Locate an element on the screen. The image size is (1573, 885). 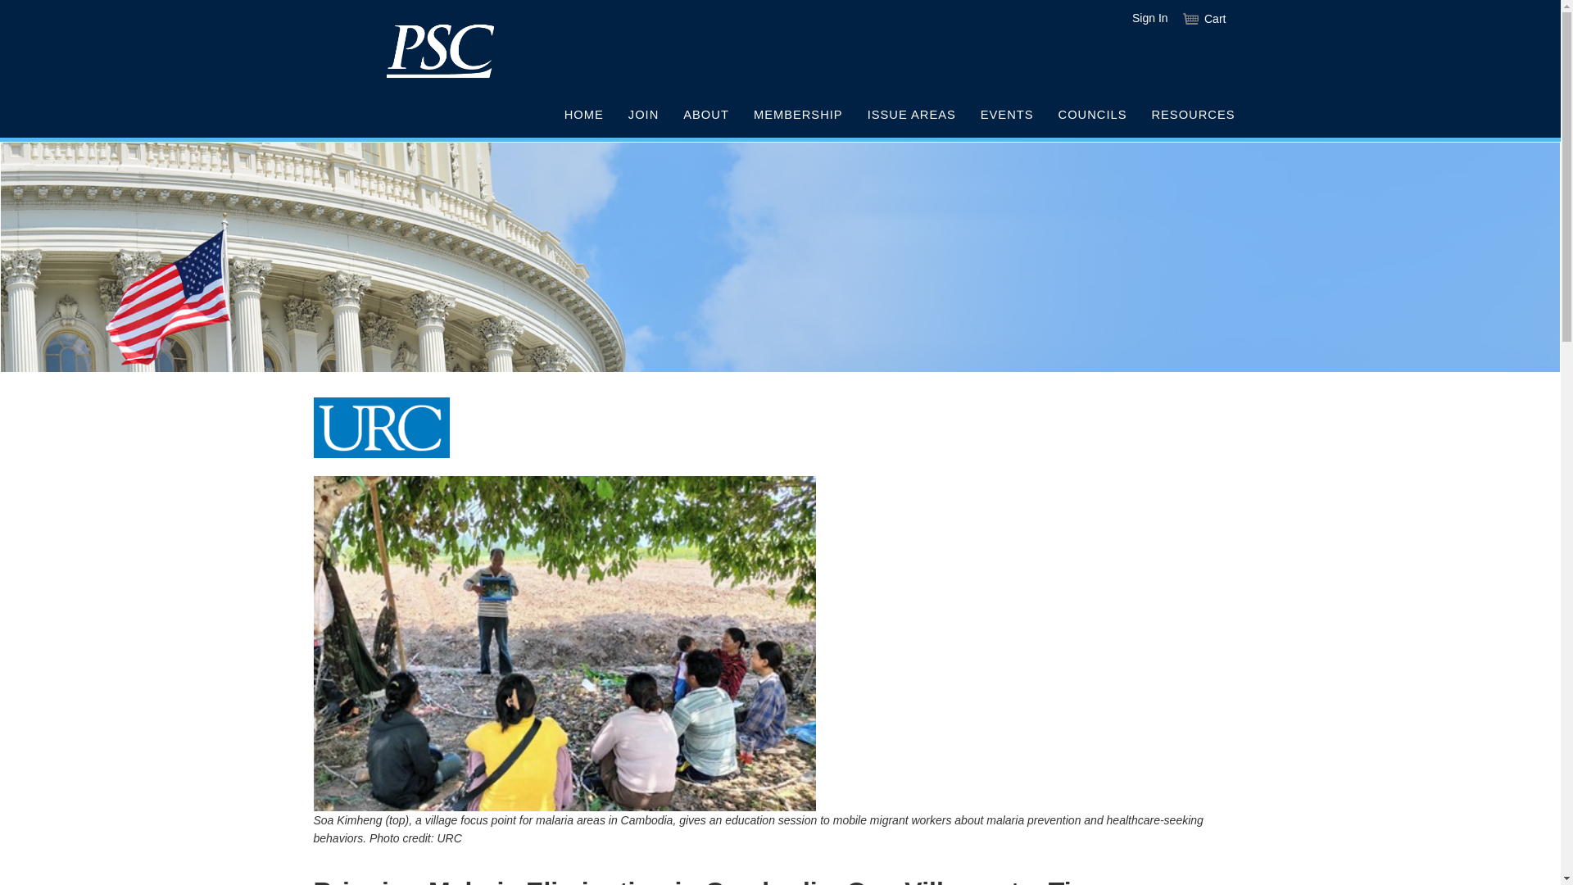
HOME is located at coordinates (583, 116).